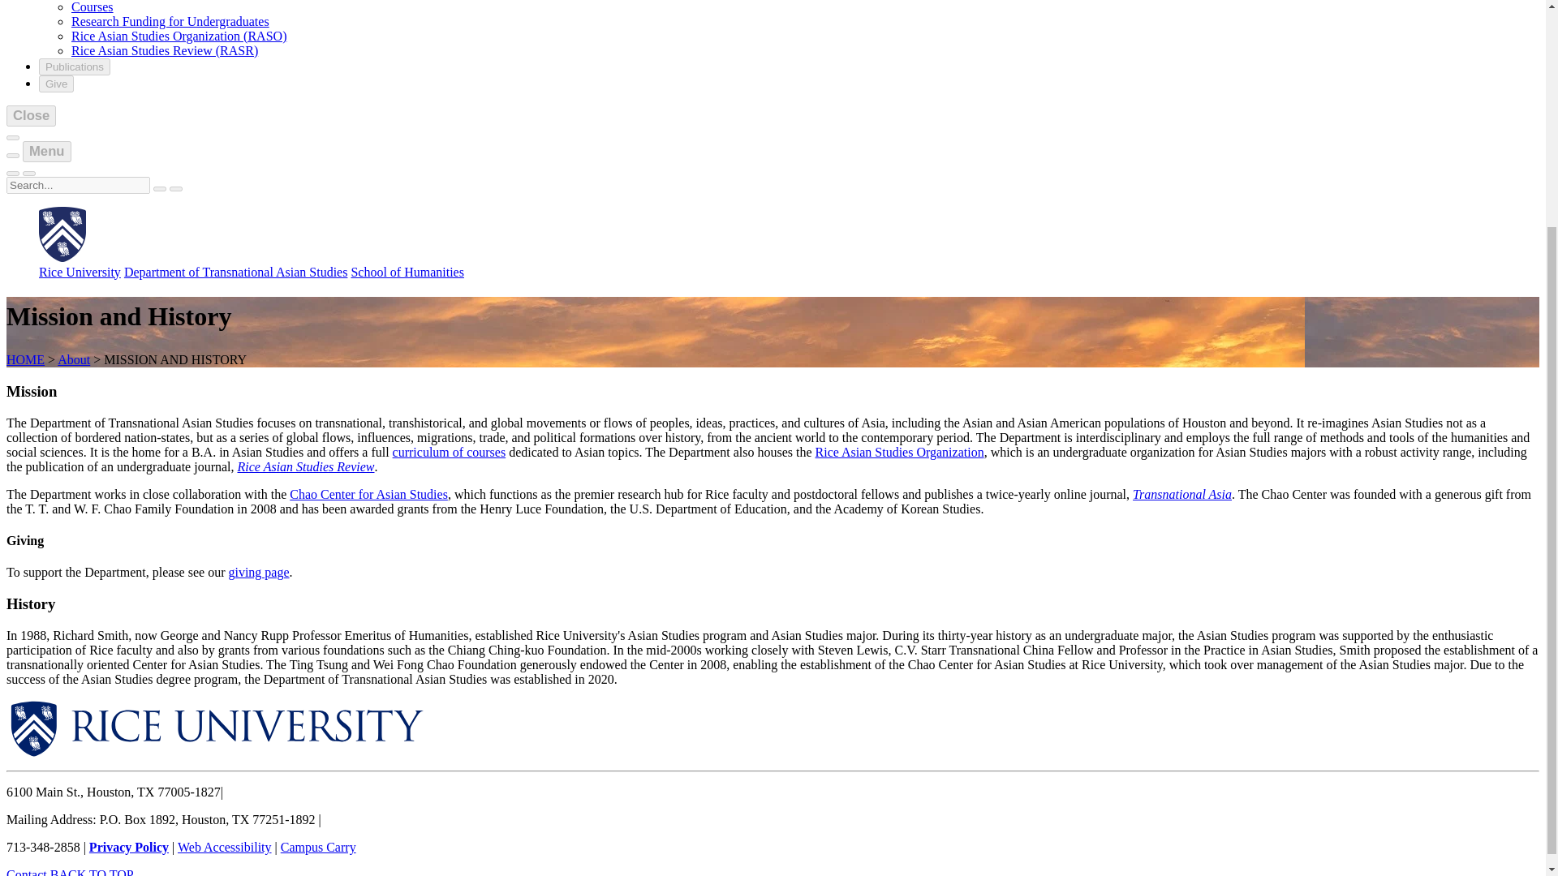  Describe the element at coordinates (80, 273) in the screenshot. I see `Rice University` at that location.